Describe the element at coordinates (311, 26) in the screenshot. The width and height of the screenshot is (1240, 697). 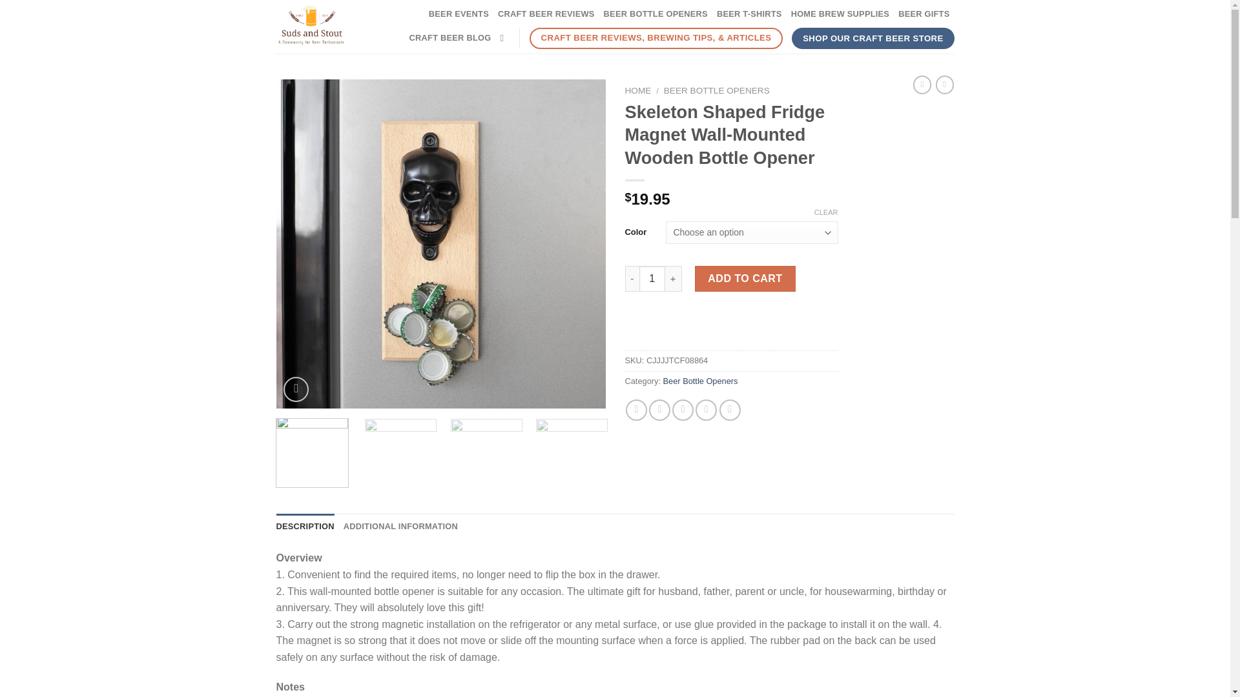
I see `A Community for Beer Enthusiasts` at that location.